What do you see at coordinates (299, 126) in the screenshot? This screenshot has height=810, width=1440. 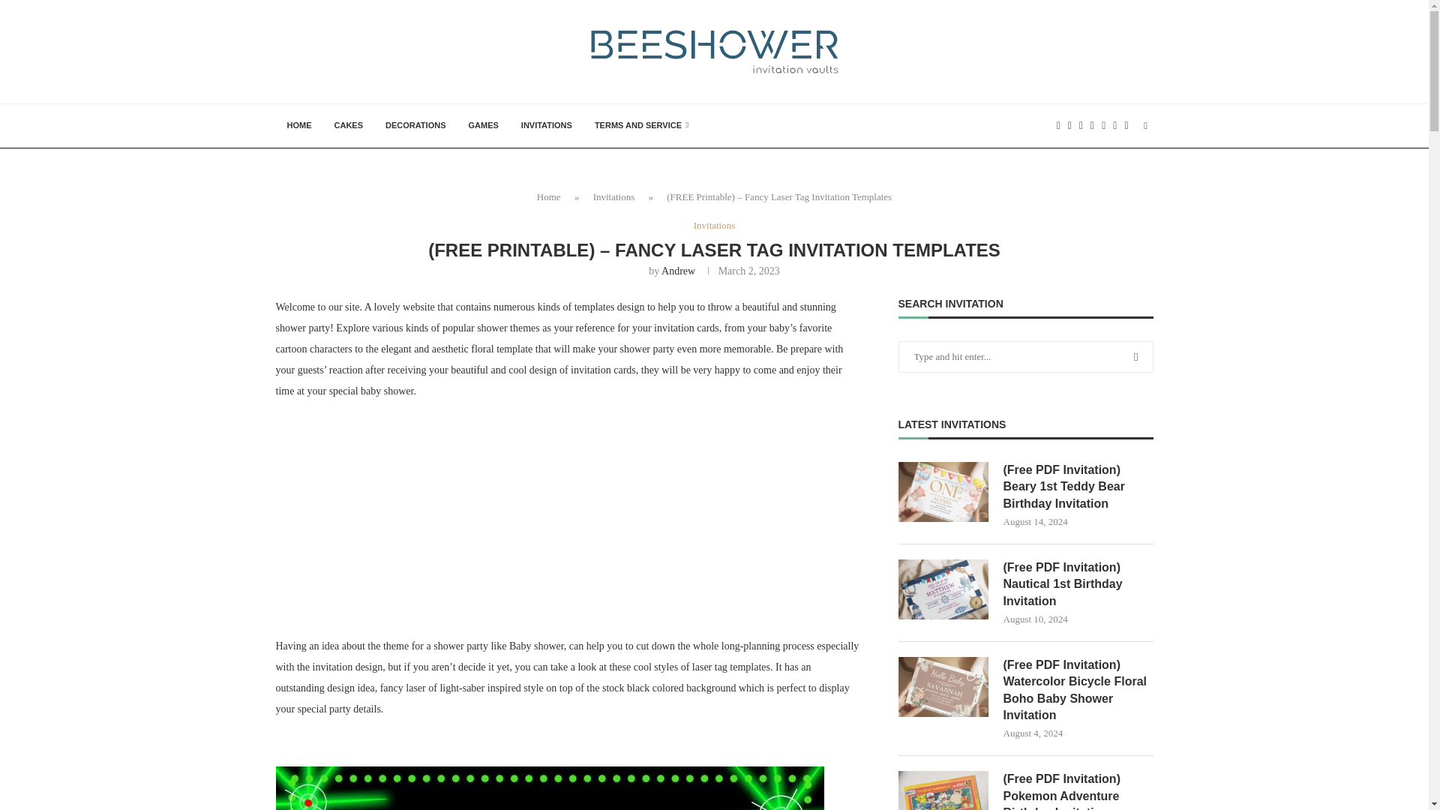 I see `HOME` at bounding box center [299, 126].